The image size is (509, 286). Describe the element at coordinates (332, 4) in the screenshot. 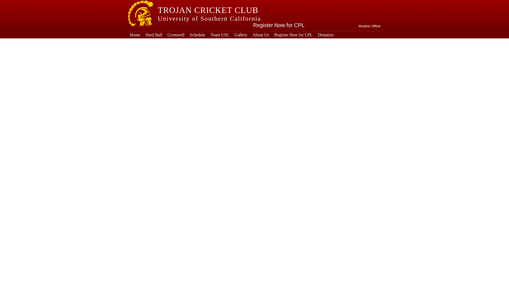

I see `Twitter` at that location.